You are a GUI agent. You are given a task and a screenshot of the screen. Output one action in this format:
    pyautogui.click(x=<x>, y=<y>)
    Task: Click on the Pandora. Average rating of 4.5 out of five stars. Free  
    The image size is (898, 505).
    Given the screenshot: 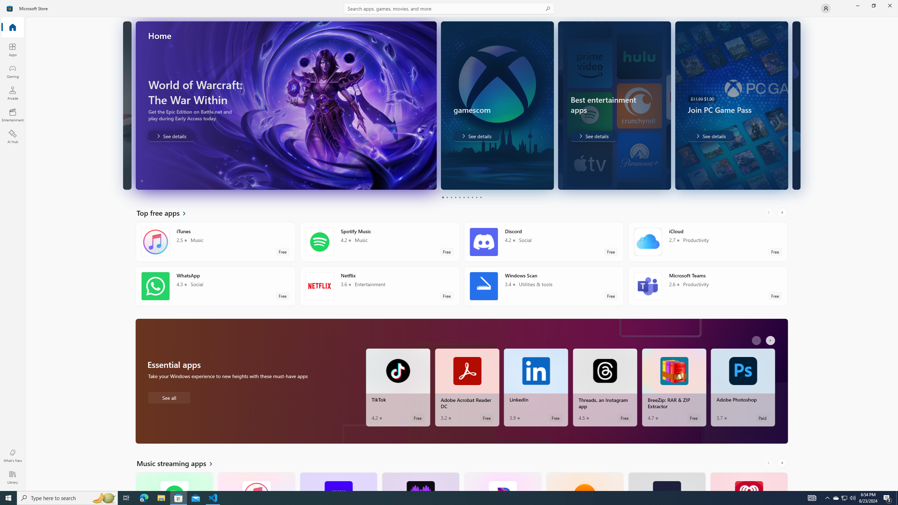 What is the action you would take?
    pyautogui.click(x=502, y=481)
    